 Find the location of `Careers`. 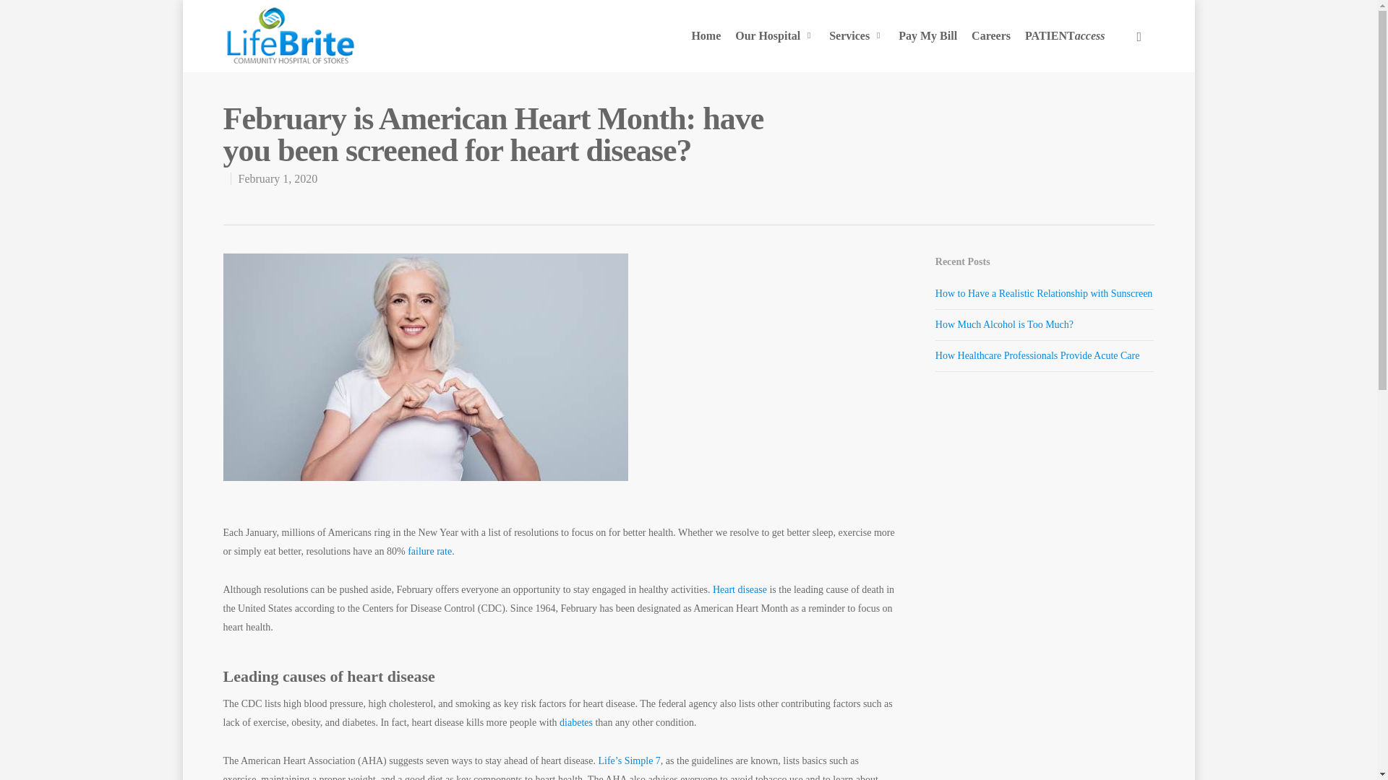

Careers is located at coordinates (990, 36).